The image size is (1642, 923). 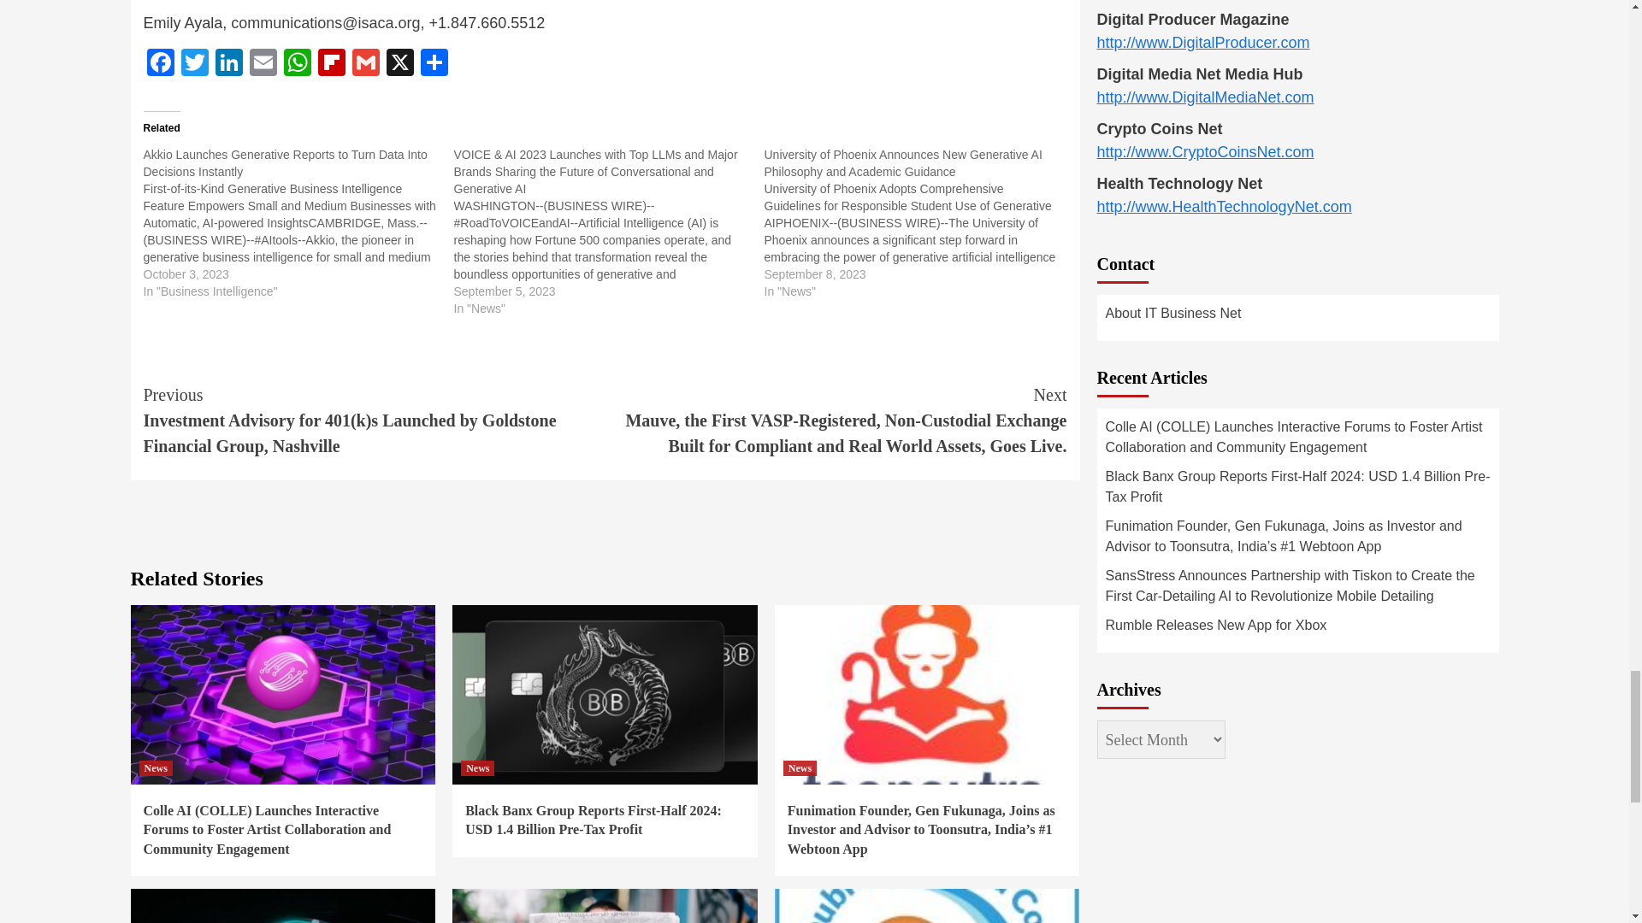 What do you see at coordinates (298, 64) in the screenshot?
I see `WhatsApp` at bounding box center [298, 64].